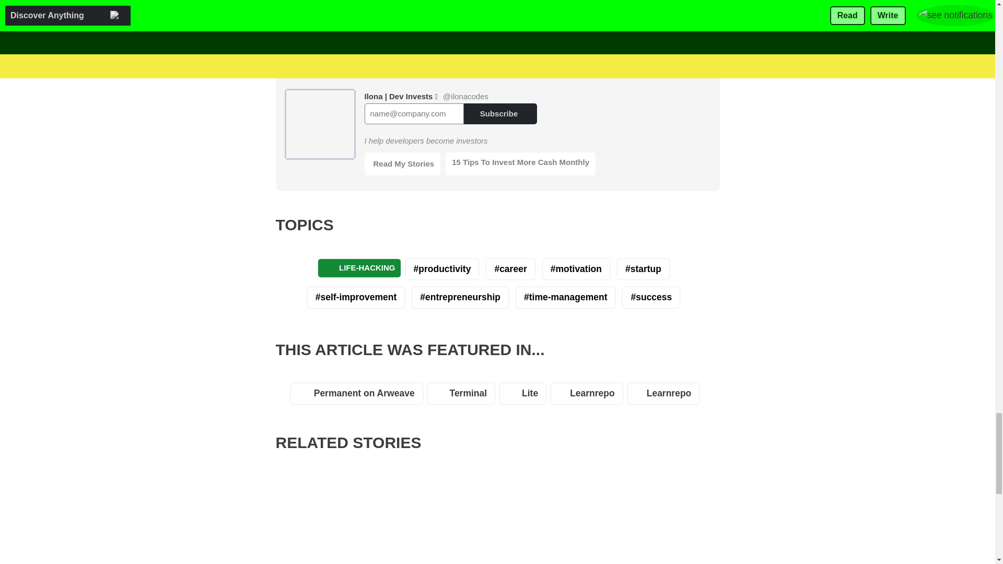  What do you see at coordinates (464, 396) in the screenshot?
I see ` Terminal` at bounding box center [464, 396].